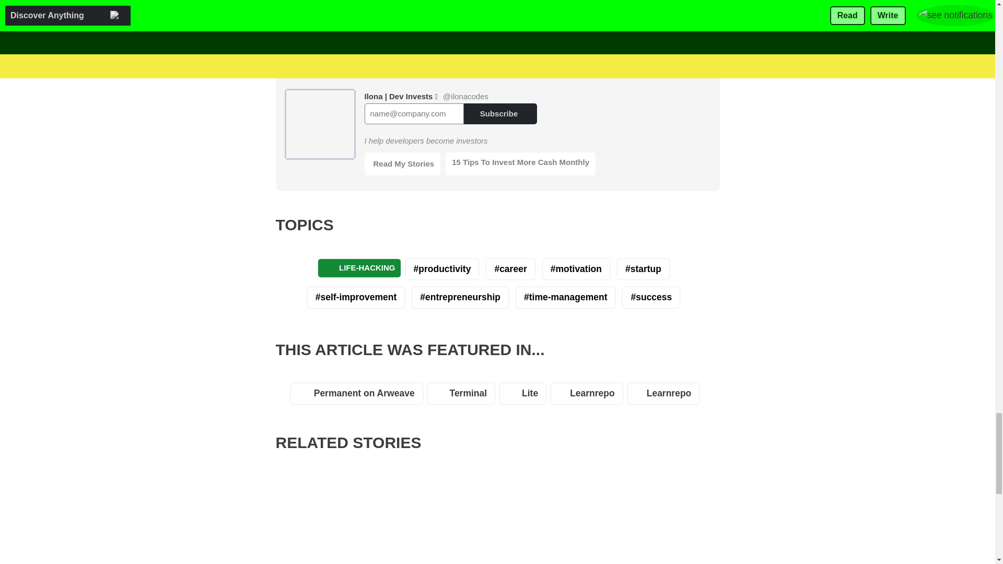  What do you see at coordinates (464, 396) in the screenshot?
I see ` Terminal` at bounding box center [464, 396].